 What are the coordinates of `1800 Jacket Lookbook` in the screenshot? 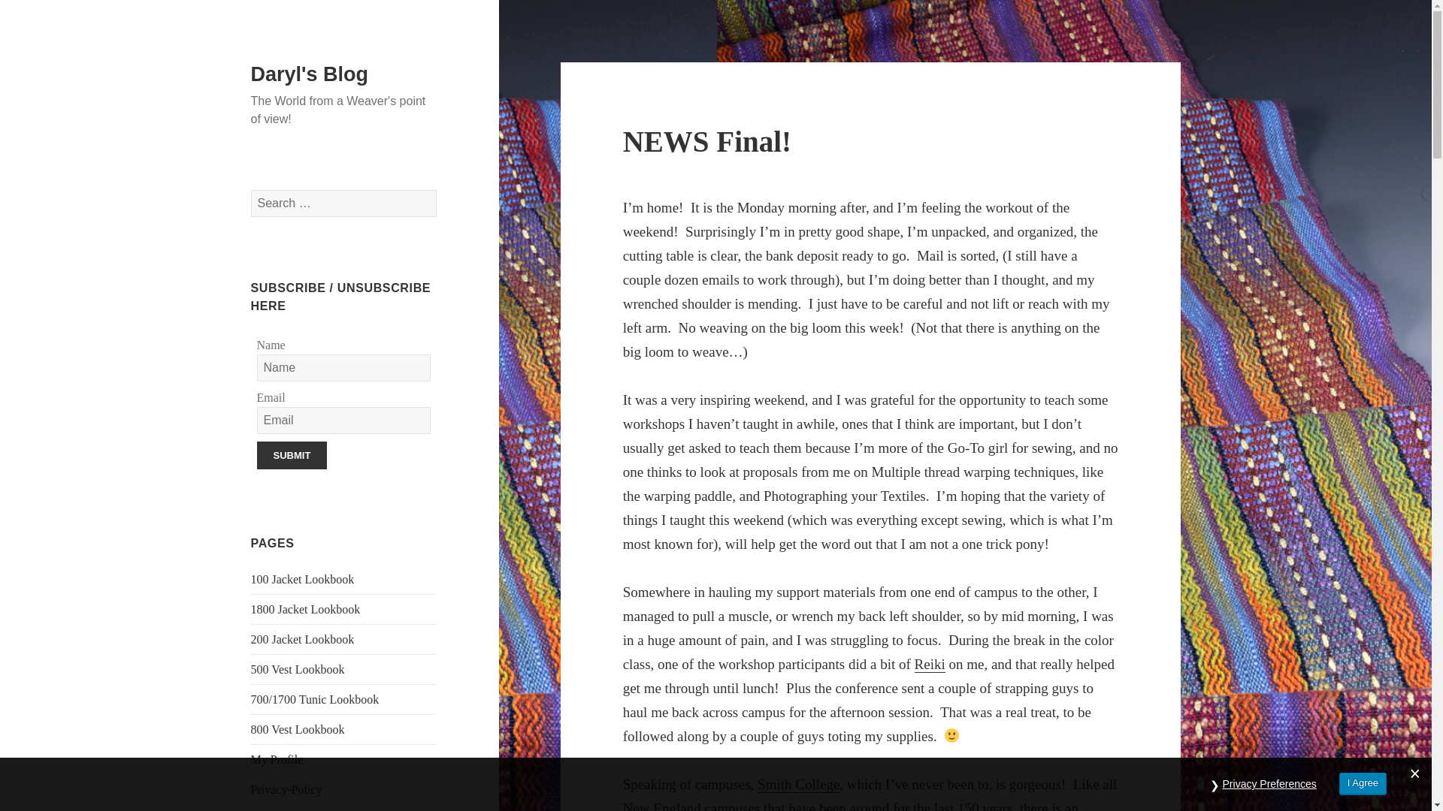 It's located at (306, 609).